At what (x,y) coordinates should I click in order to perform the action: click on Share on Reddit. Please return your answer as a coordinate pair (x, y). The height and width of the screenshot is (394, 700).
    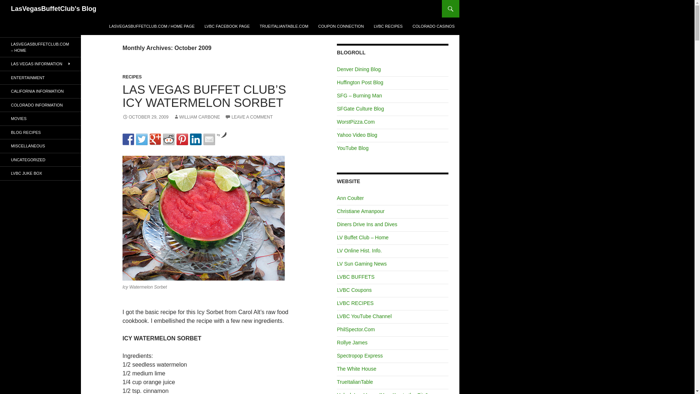
    Looking at the image, I should click on (168, 139).